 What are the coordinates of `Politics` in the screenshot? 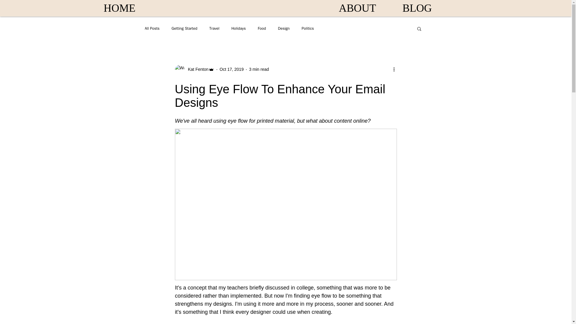 It's located at (308, 28).